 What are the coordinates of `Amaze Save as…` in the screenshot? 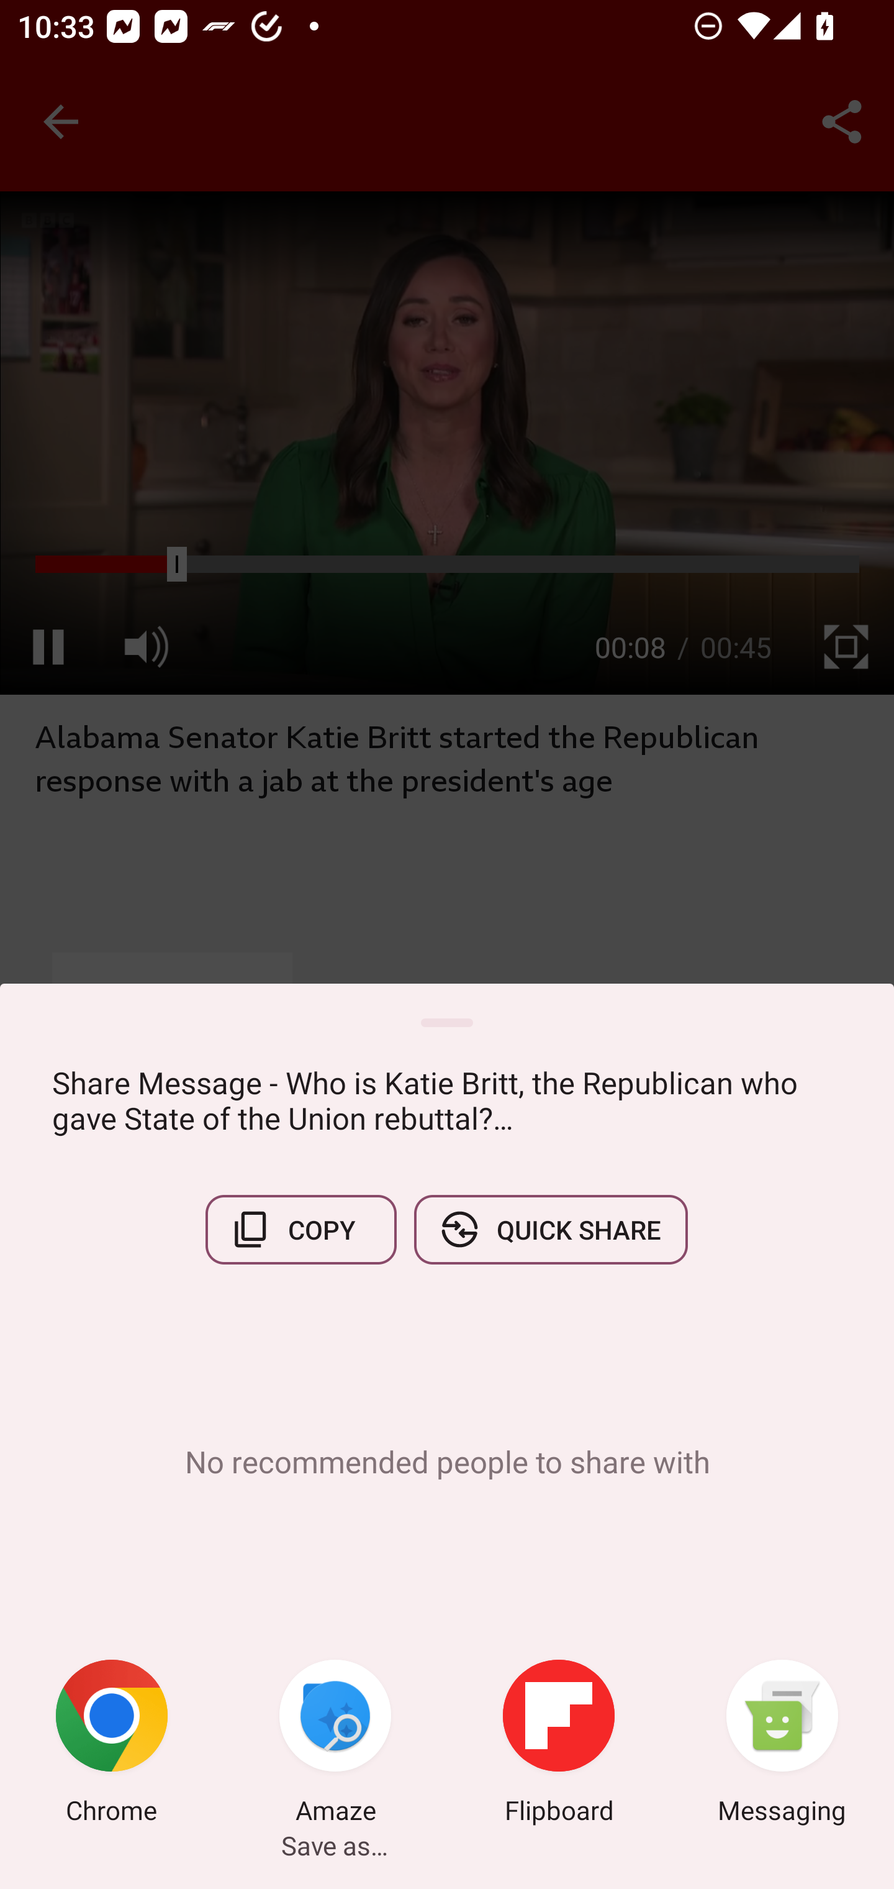 It's located at (335, 1745).